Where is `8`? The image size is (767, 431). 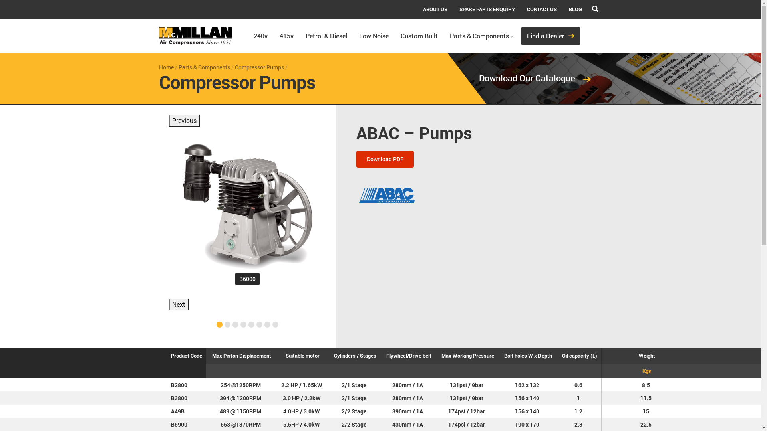
8 is located at coordinates (276, 325).